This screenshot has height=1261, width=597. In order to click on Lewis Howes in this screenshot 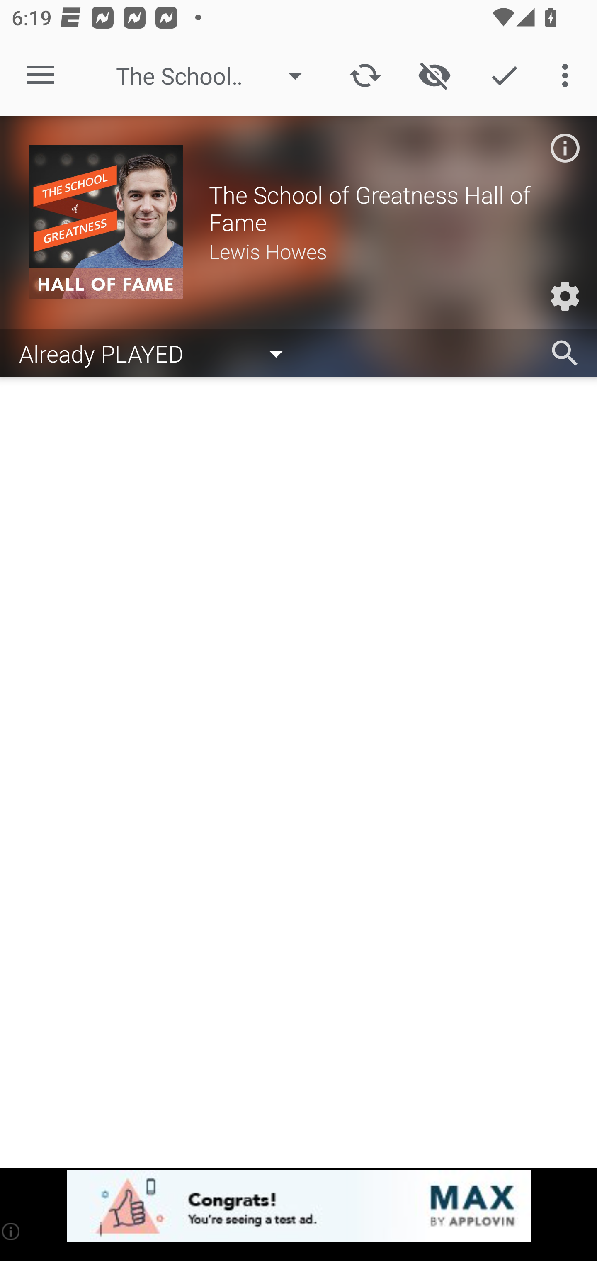, I will do `click(388, 251)`.